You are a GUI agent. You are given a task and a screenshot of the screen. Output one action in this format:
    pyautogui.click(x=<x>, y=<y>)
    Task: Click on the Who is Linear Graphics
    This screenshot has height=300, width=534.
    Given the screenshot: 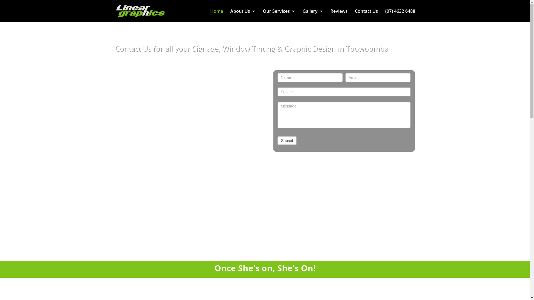 What is the action you would take?
    pyautogui.click(x=186, y=154)
    